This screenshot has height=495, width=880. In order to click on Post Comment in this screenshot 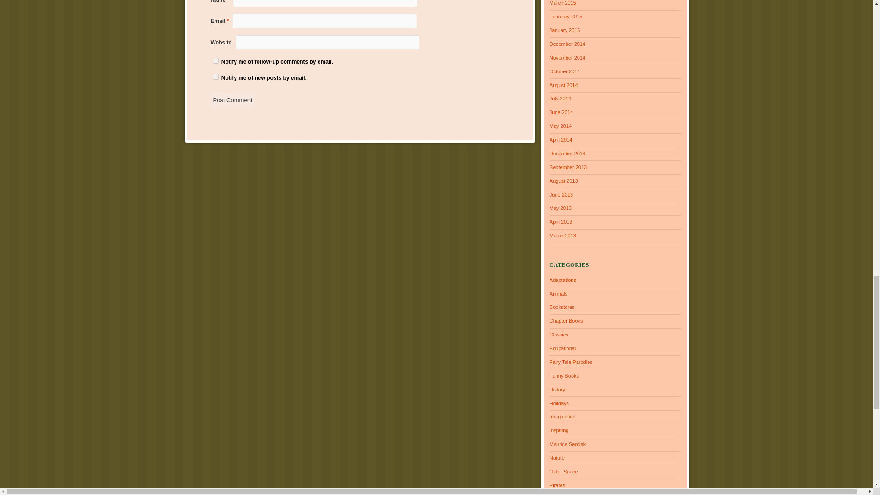, I will do `click(233, 100)`.